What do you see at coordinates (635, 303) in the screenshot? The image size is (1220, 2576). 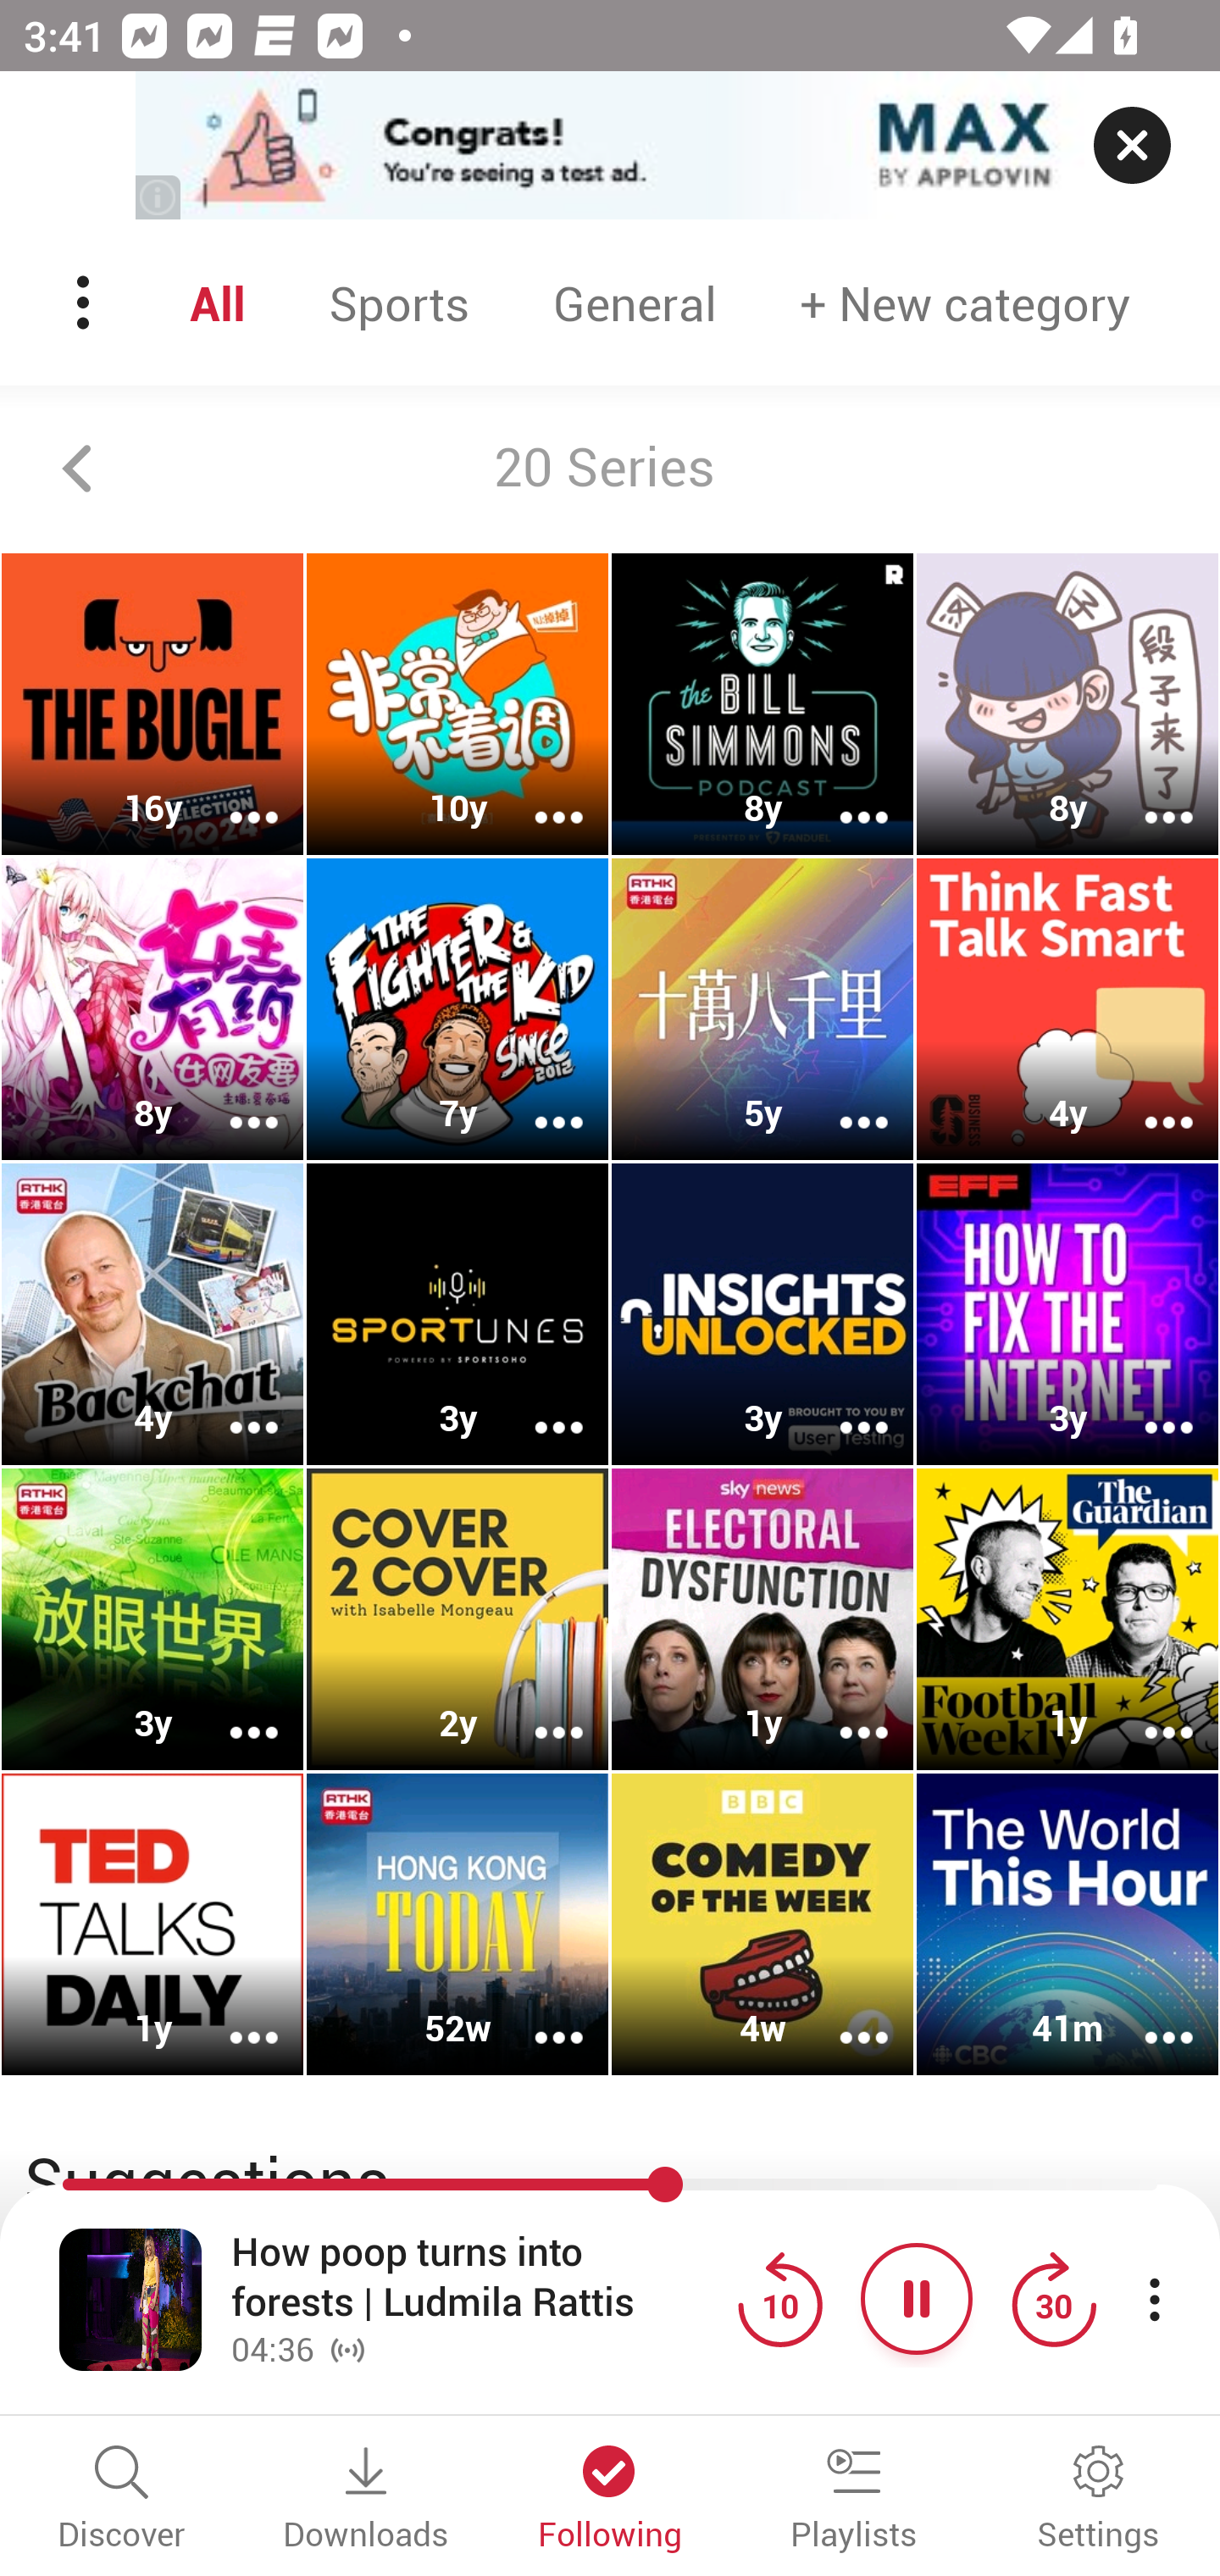 I see `General` at bounding box center [635, 303].